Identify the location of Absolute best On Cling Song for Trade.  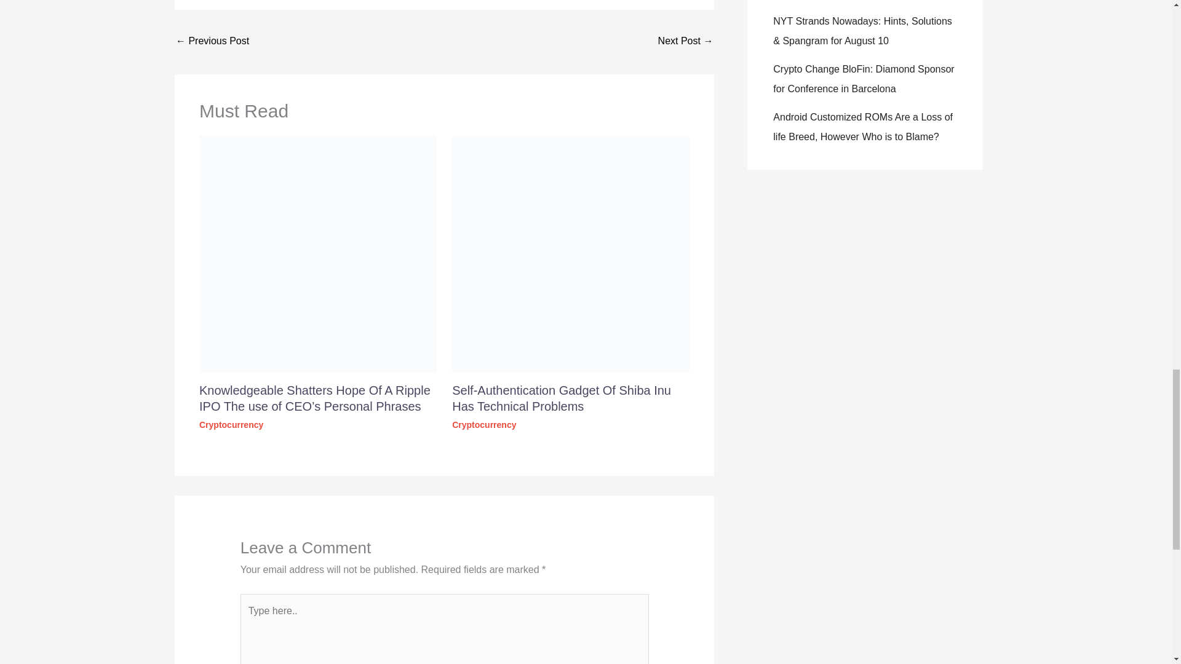
(685, 42).